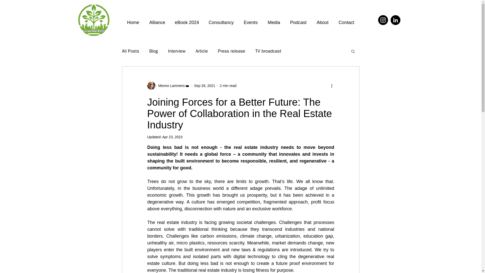  What do you see at coordinates (187, 20) in the screenshot?
I see `eBook 2024` at bounding box center [187, 20].